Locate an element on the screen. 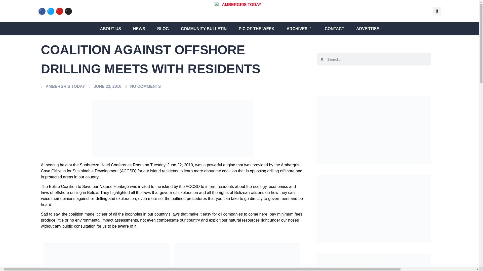  AMBERGRIS TODAY is located at coordinates (63, 86).